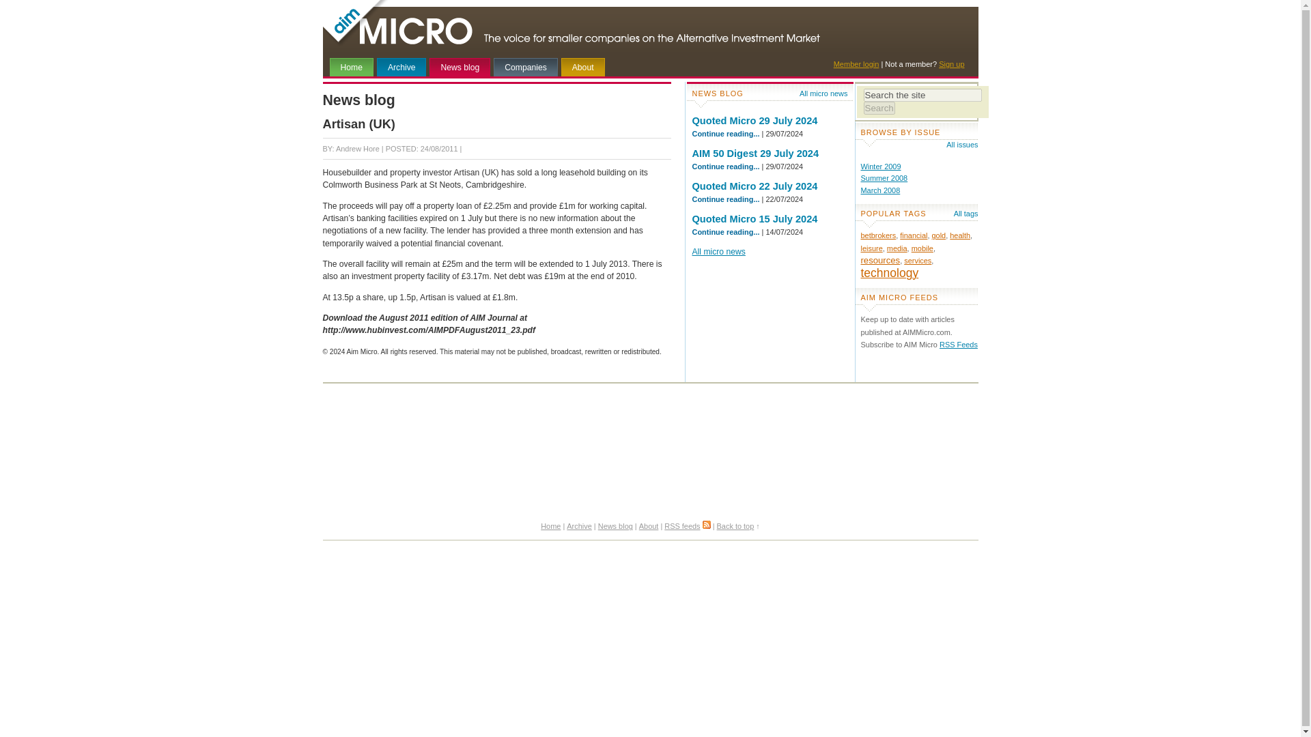 Image resolution: width=1311 pixels, height=737 pixels. Describe the element at coordinates (526, 67) in the screenshot. I see `Companies` at that location.